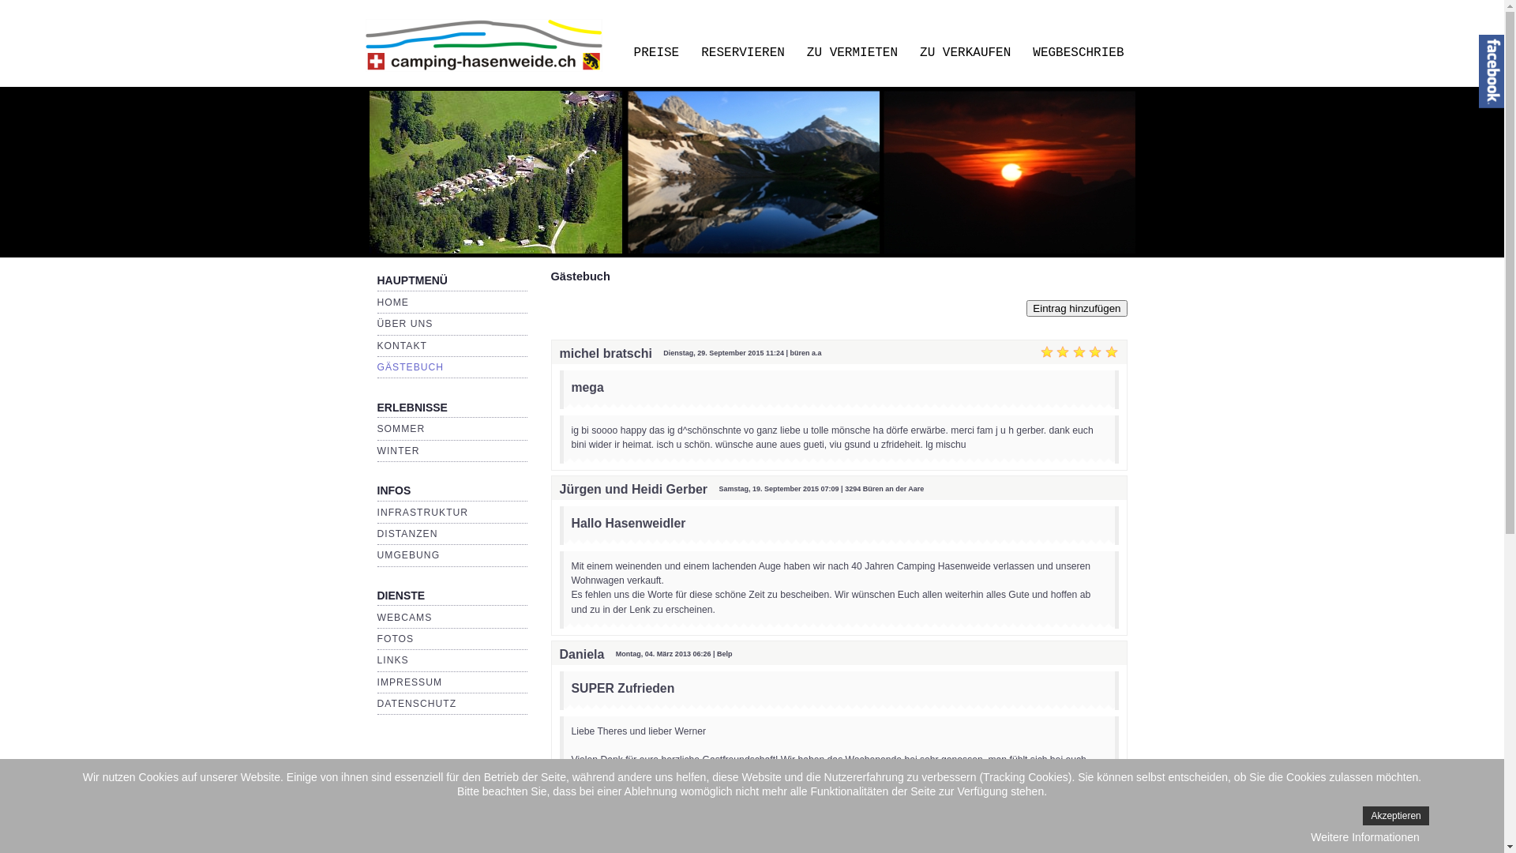  What do you see at coordinates (1396, 816) in the screenshot?
I see `Akzeptieren` at bounding box center [1396, 816].